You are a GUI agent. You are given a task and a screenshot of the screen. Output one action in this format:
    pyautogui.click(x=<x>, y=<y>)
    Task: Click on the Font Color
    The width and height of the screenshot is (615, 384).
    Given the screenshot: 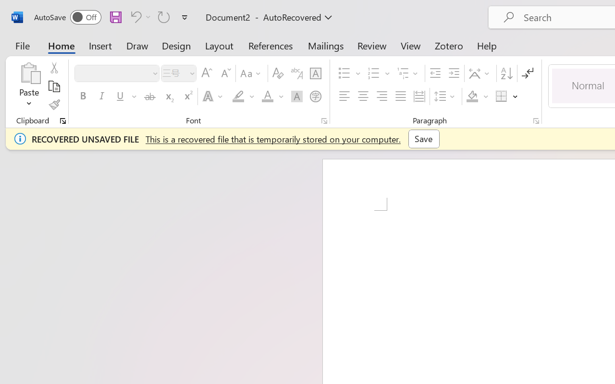 What is the action you would take?
    pyautogui.click(x=272, y=96)
    